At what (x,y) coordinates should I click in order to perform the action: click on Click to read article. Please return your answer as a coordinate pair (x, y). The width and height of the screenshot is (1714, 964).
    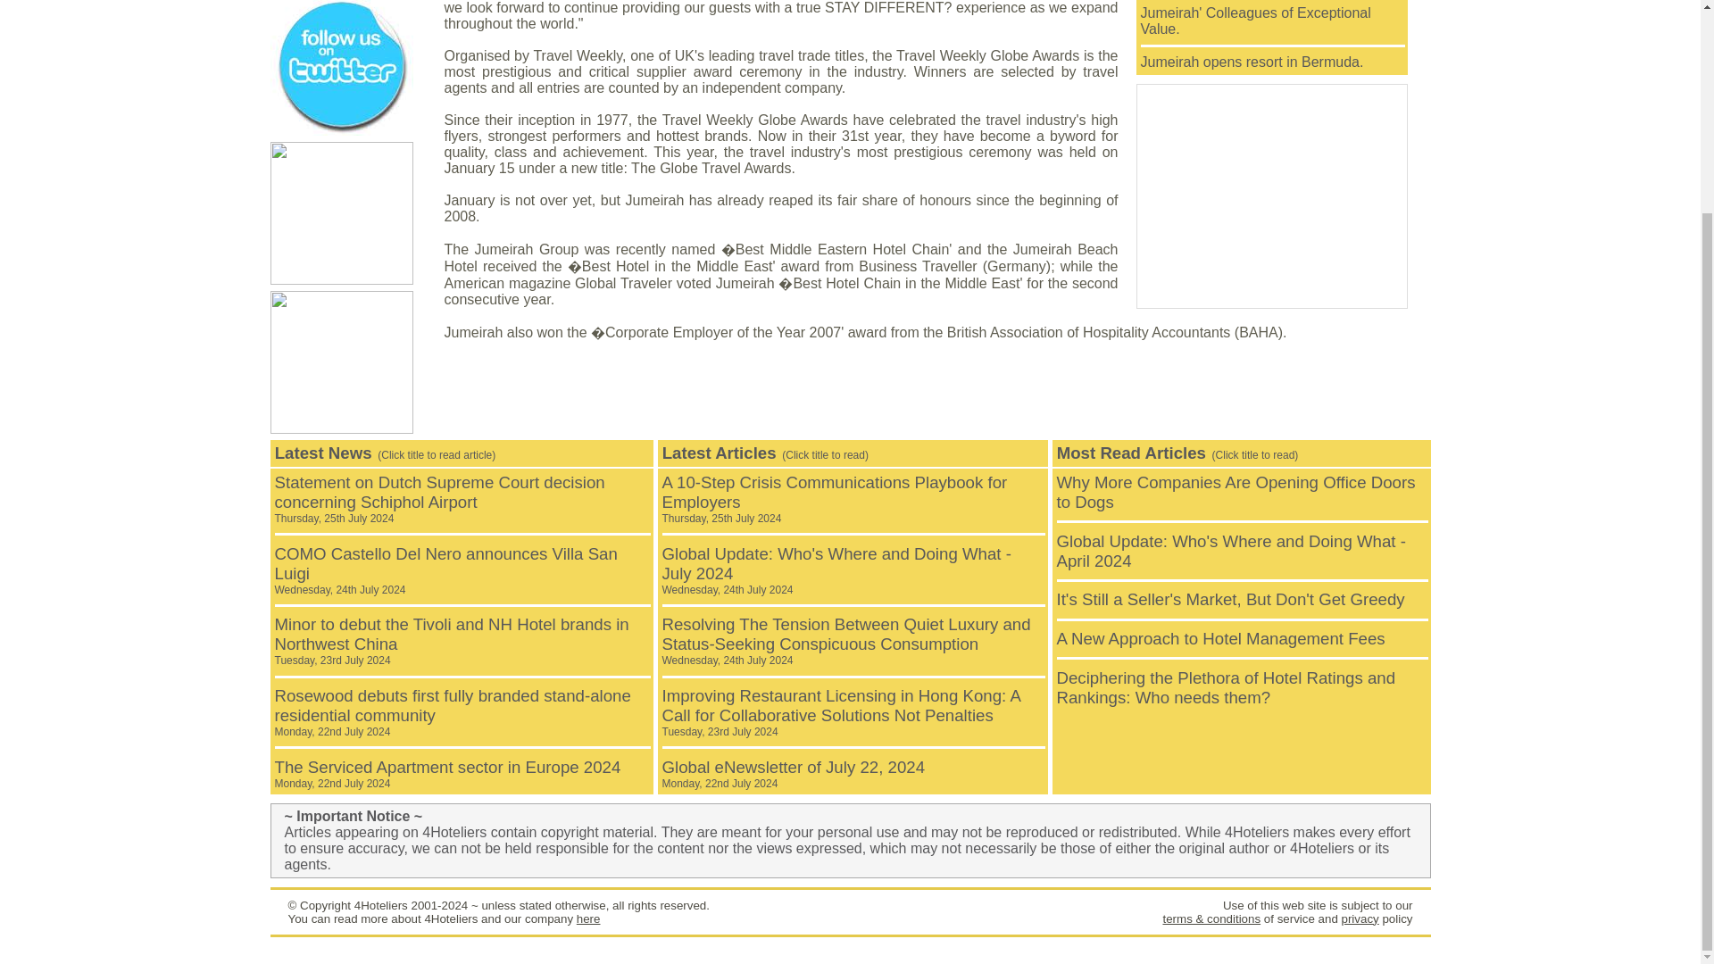
    Looking at the image, I should click on (445, 570).